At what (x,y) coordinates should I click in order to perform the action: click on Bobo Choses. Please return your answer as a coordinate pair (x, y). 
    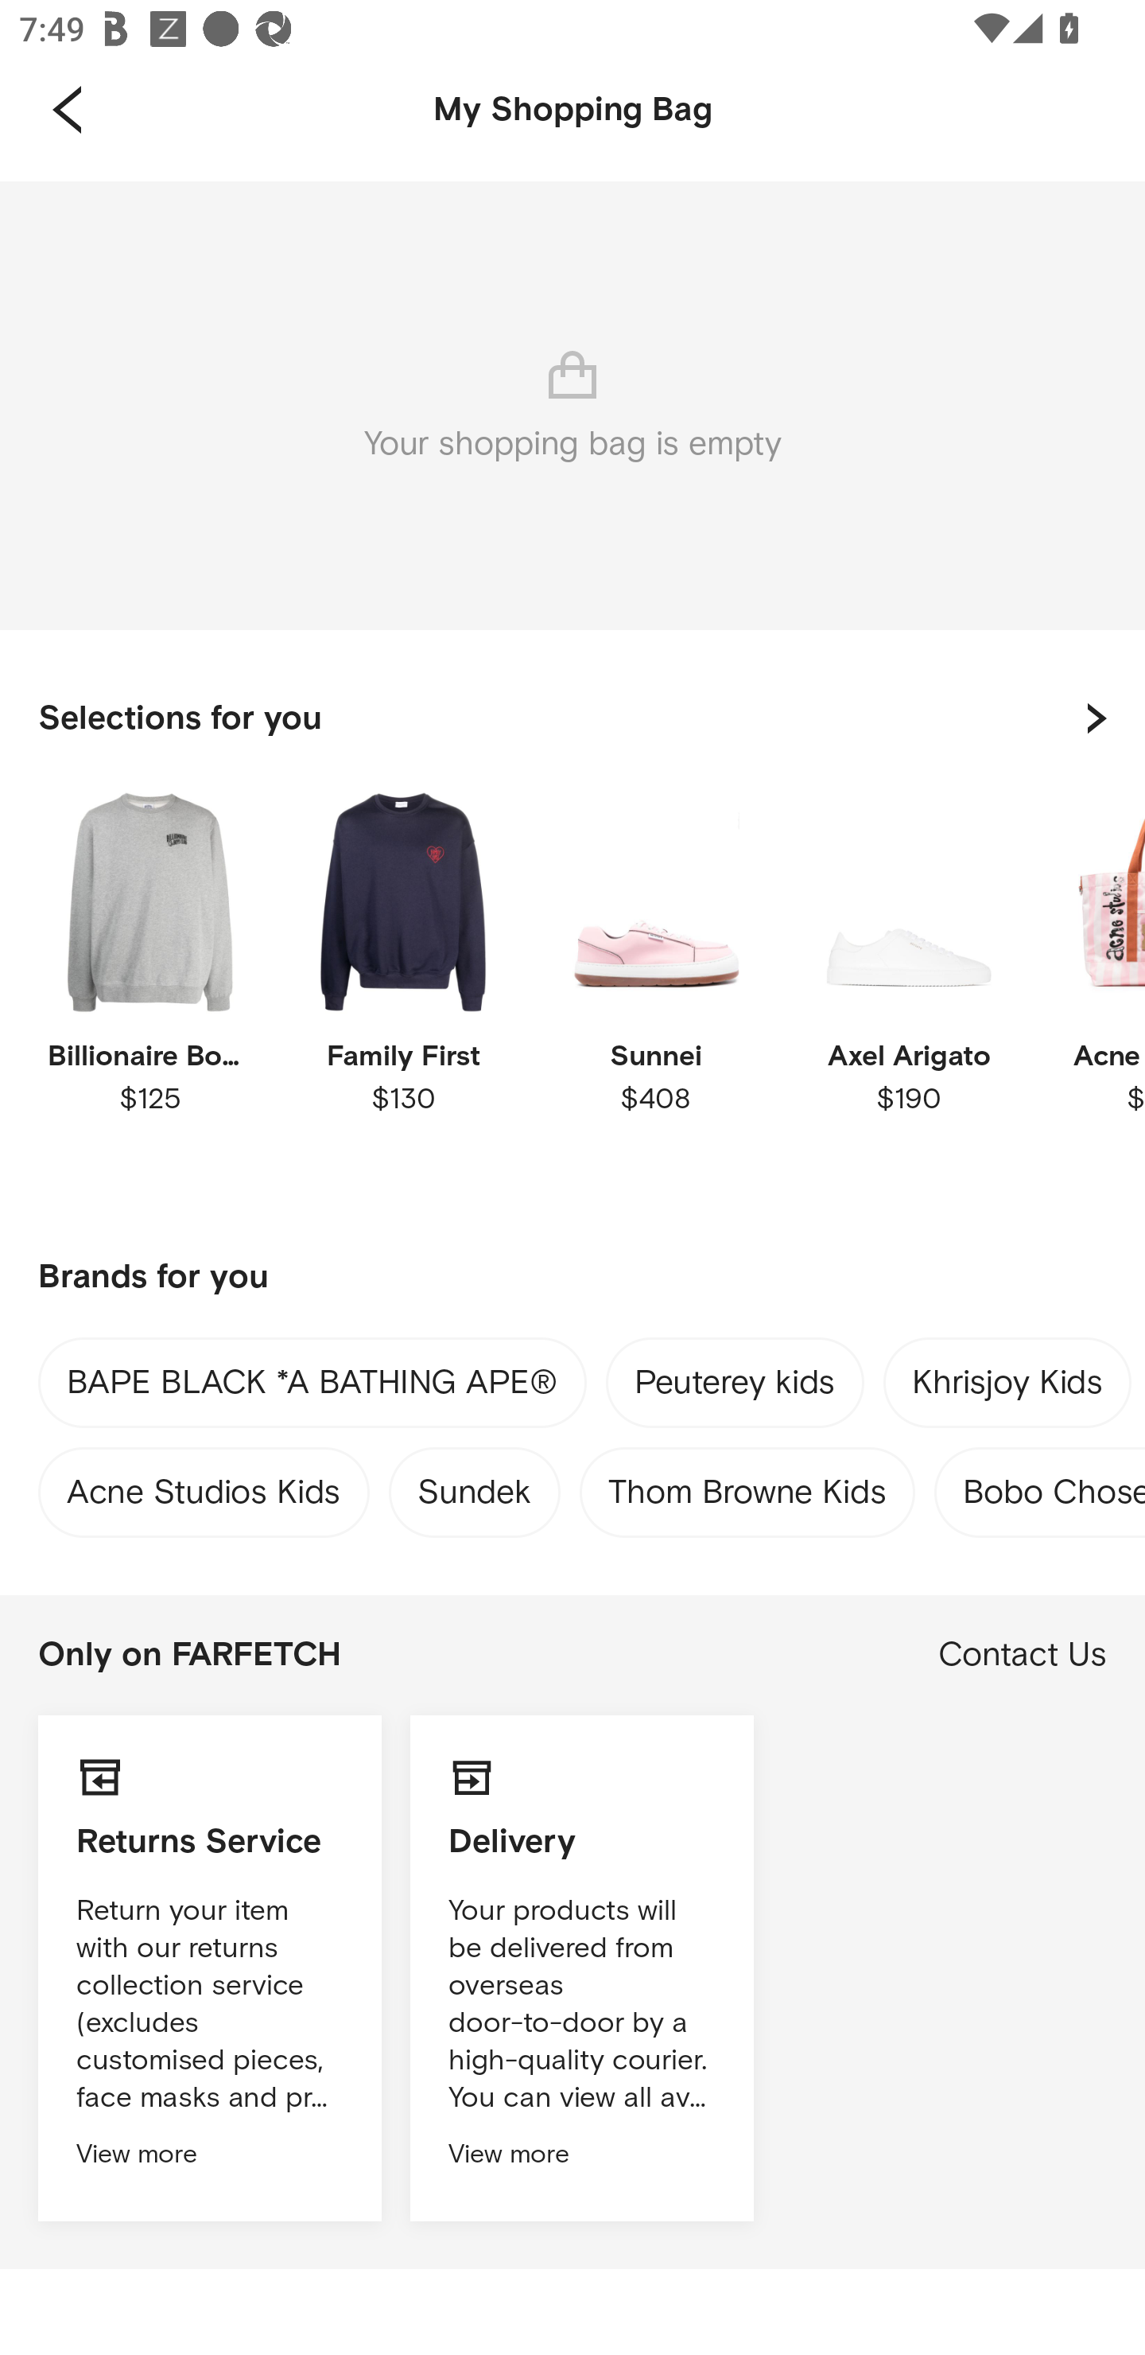
    Looking at the image, I should click on (1054, 1485).